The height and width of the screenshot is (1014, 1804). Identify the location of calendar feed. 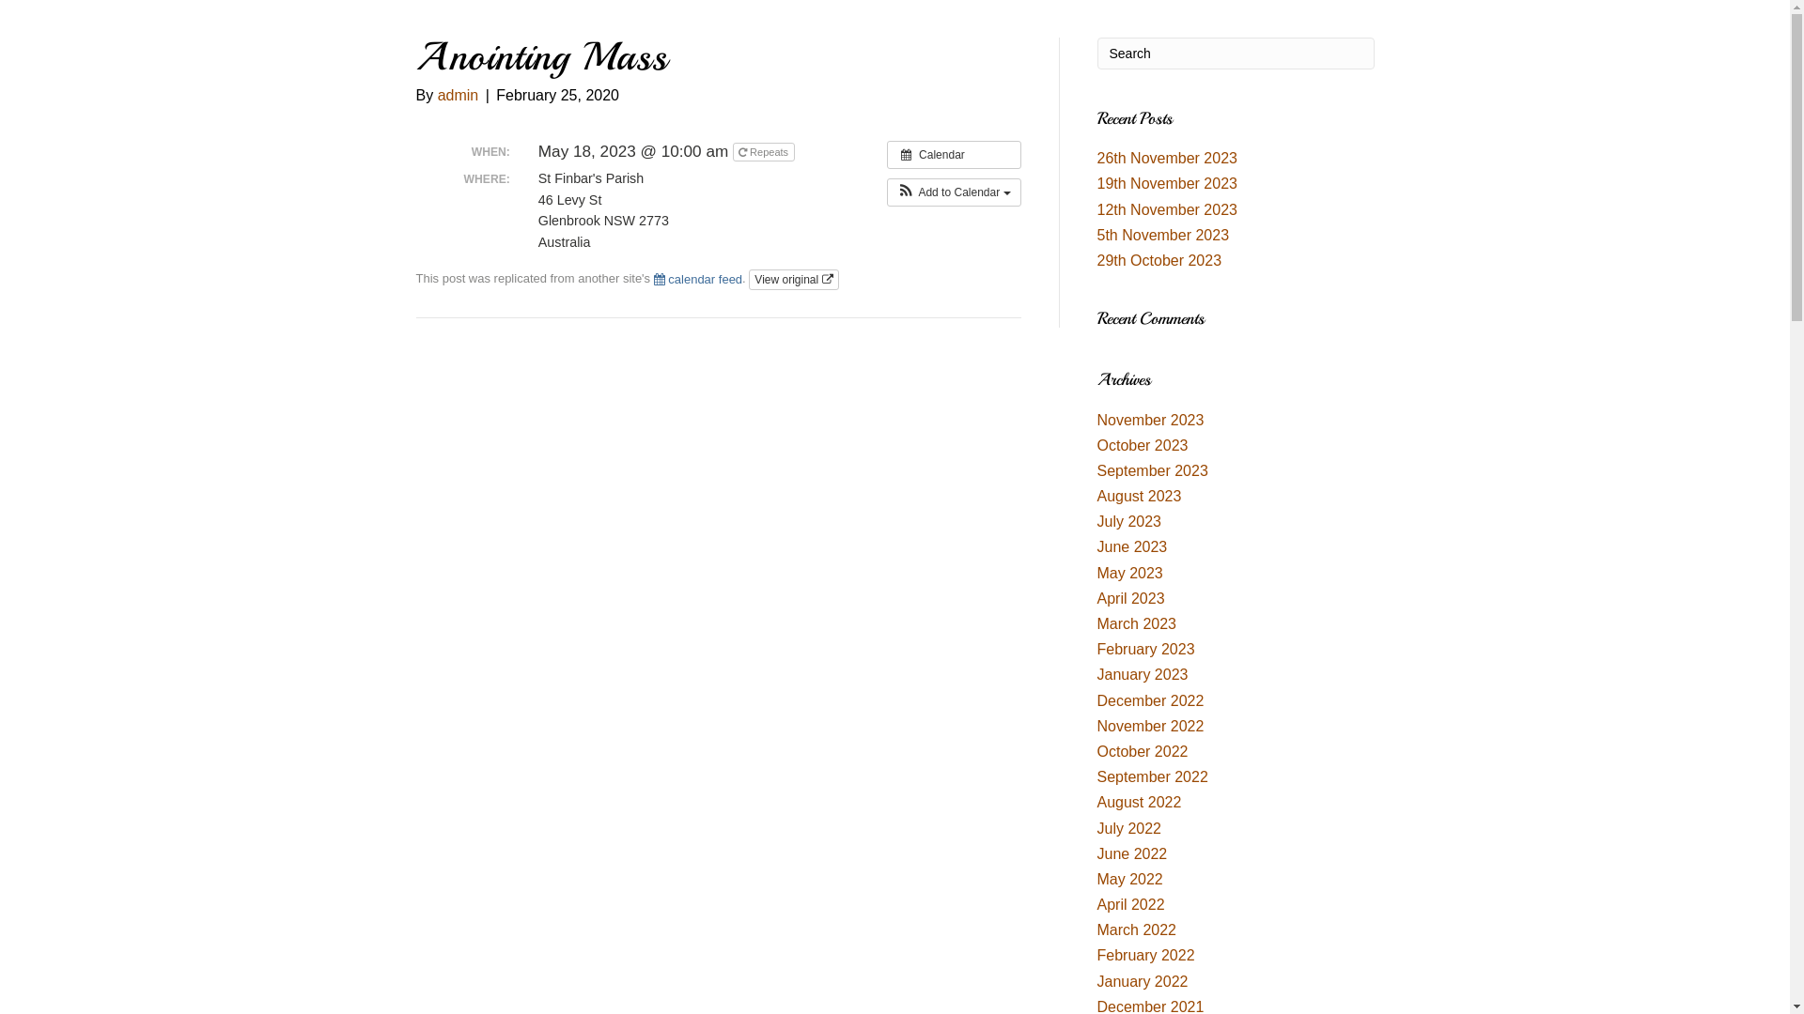
(698, 280).